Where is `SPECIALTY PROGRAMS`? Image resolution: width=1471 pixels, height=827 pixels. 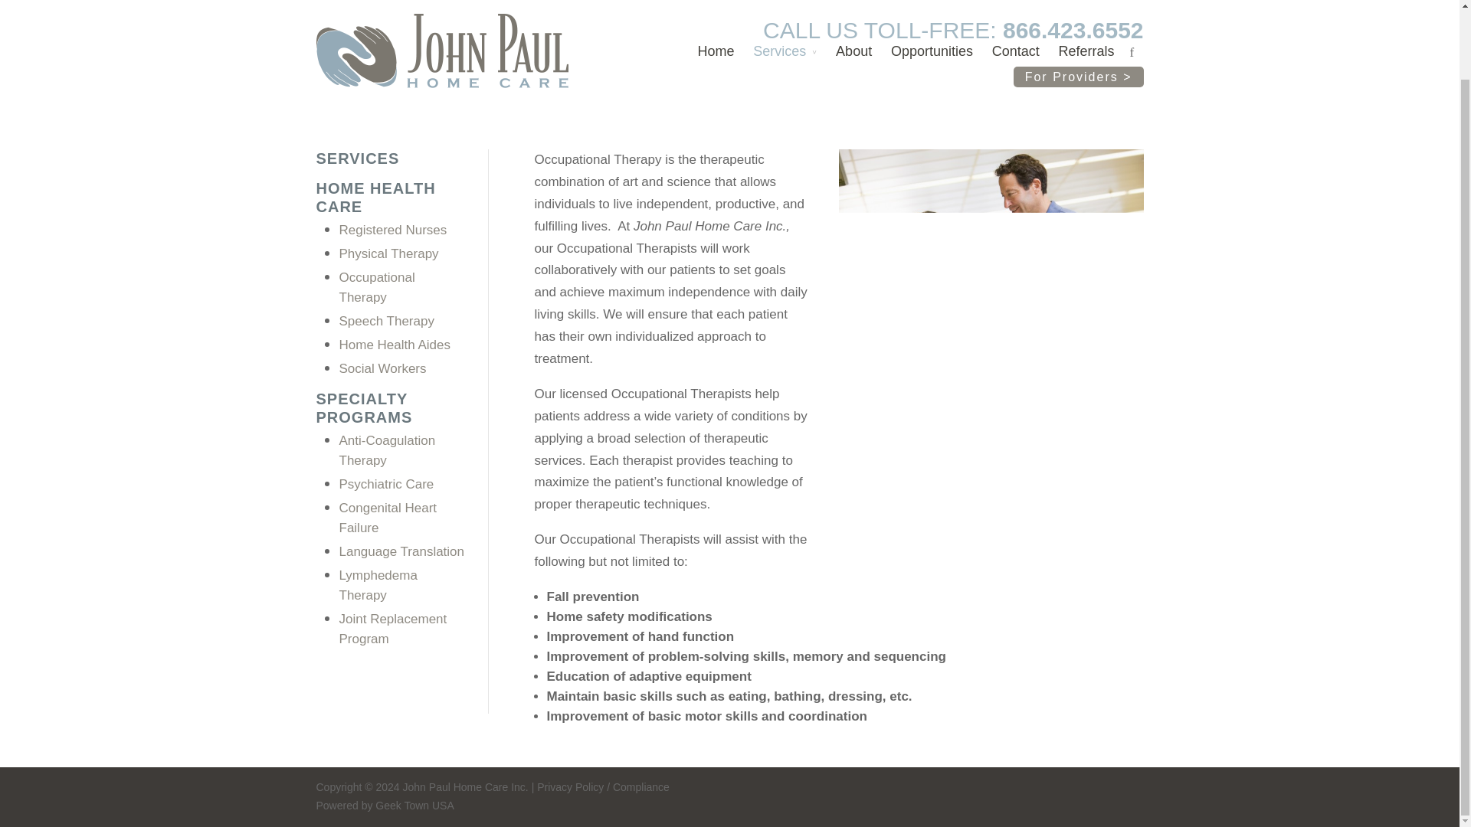 SPECIALTY PROGRAMS is located at coordinates (363, 407).